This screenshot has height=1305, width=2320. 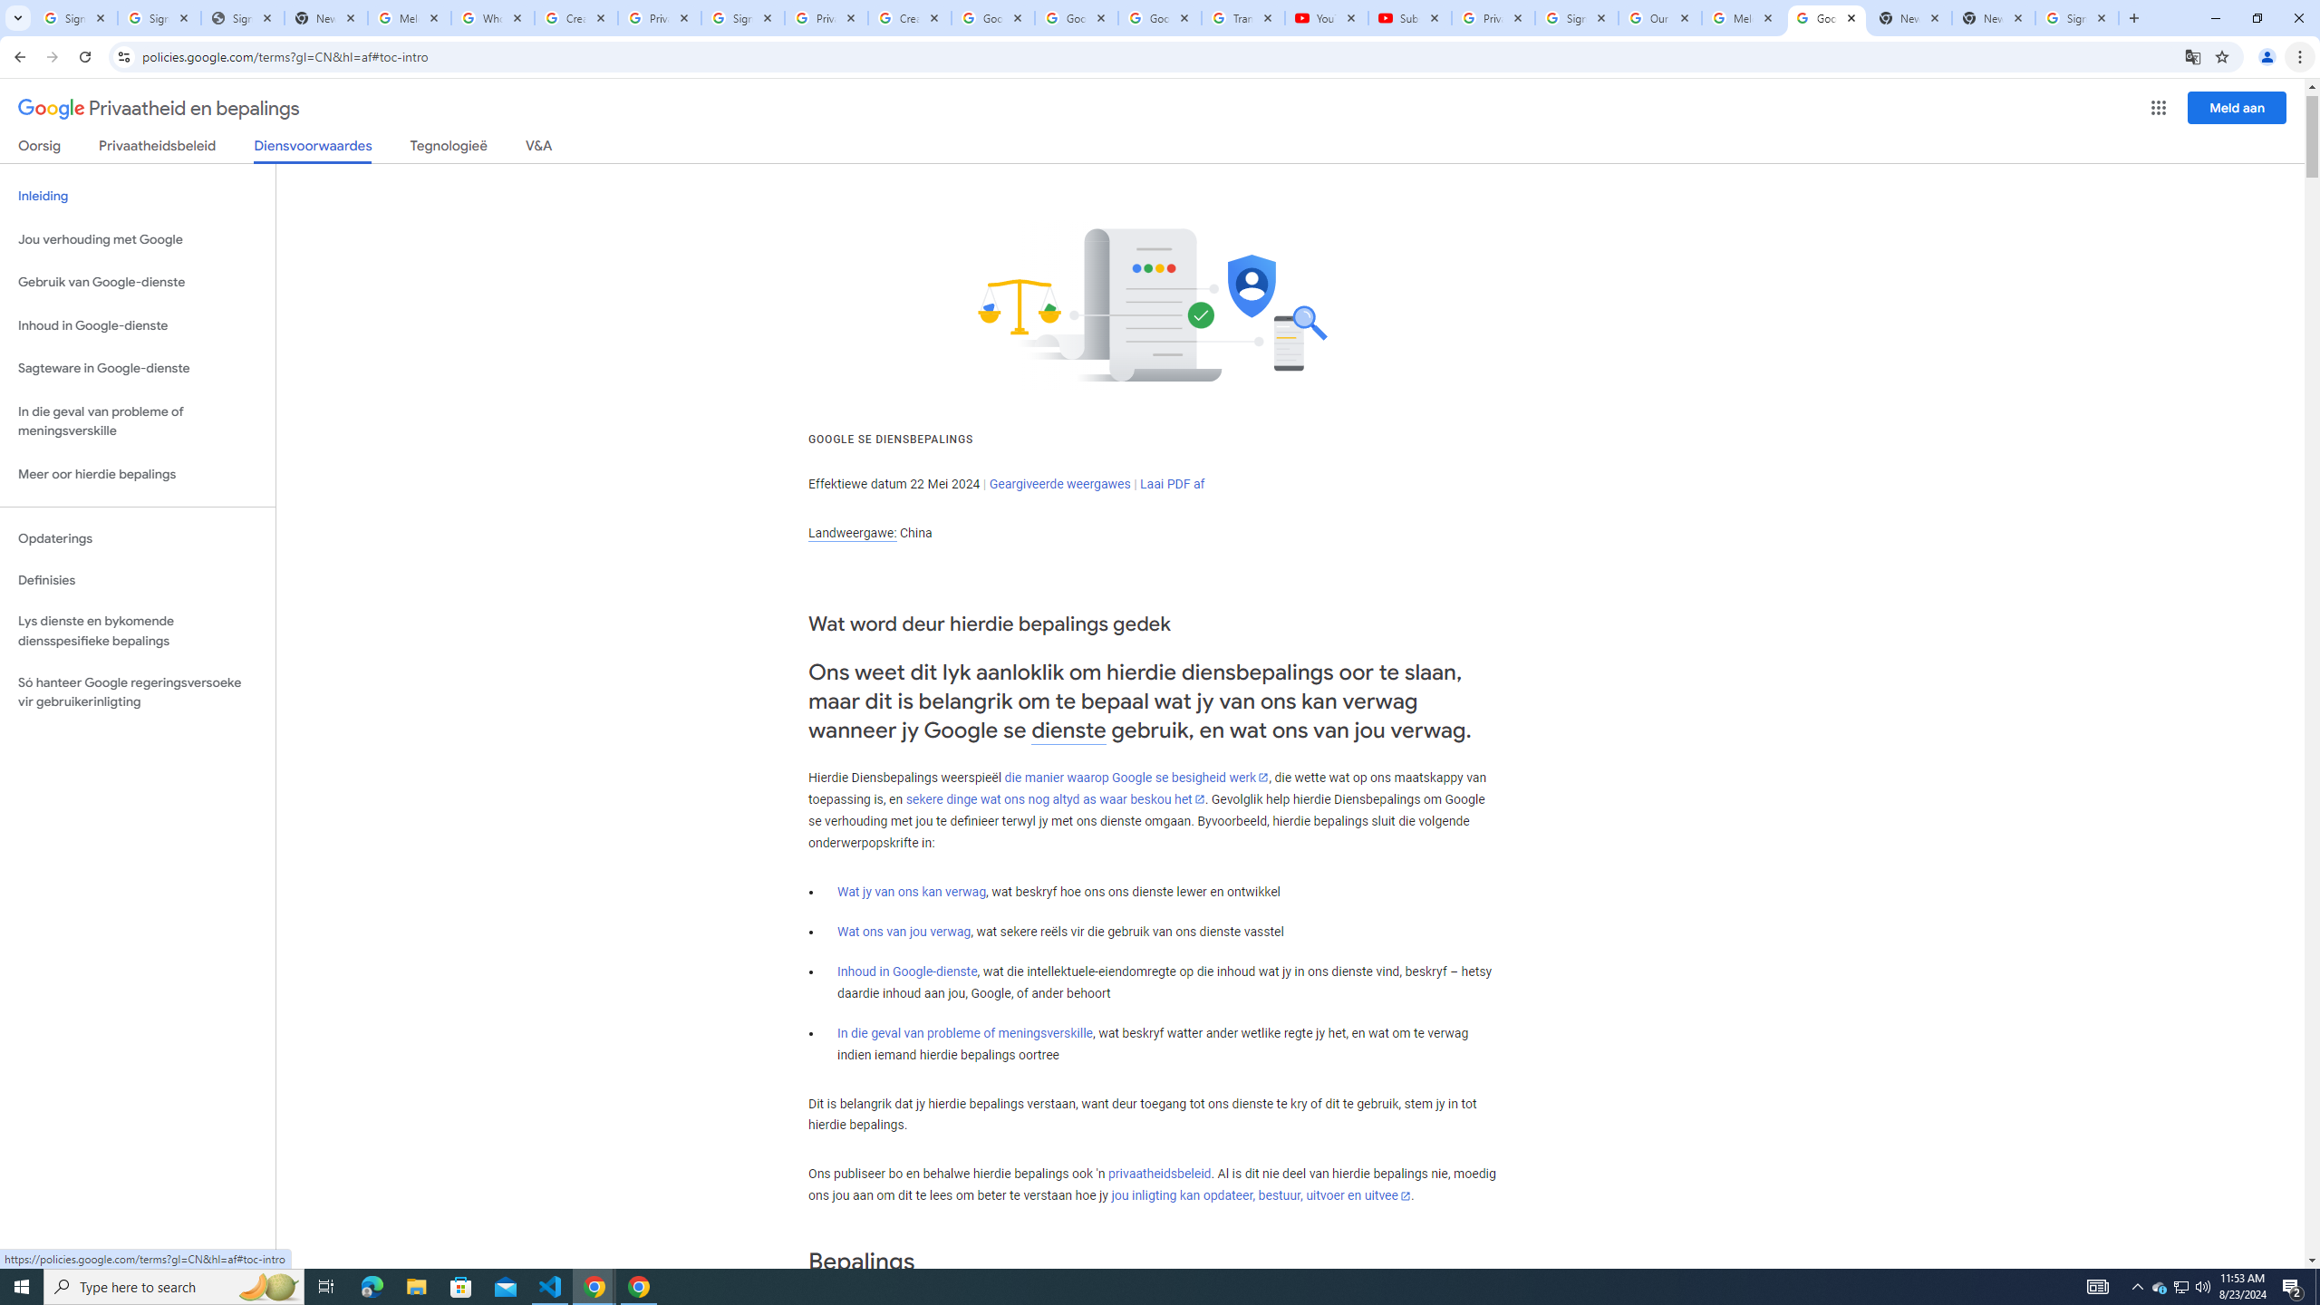 What do you see at coordinates (2159, 108) in the screenshot?
I see `Google-programme` at bounding box center [2159, 108].